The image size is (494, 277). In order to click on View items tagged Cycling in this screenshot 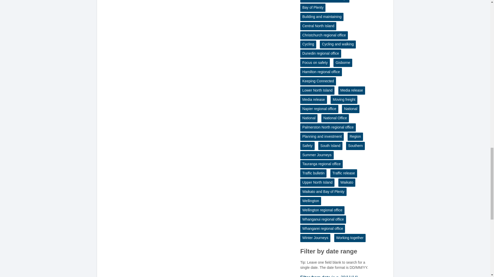, I will do `click(308, 45)`.